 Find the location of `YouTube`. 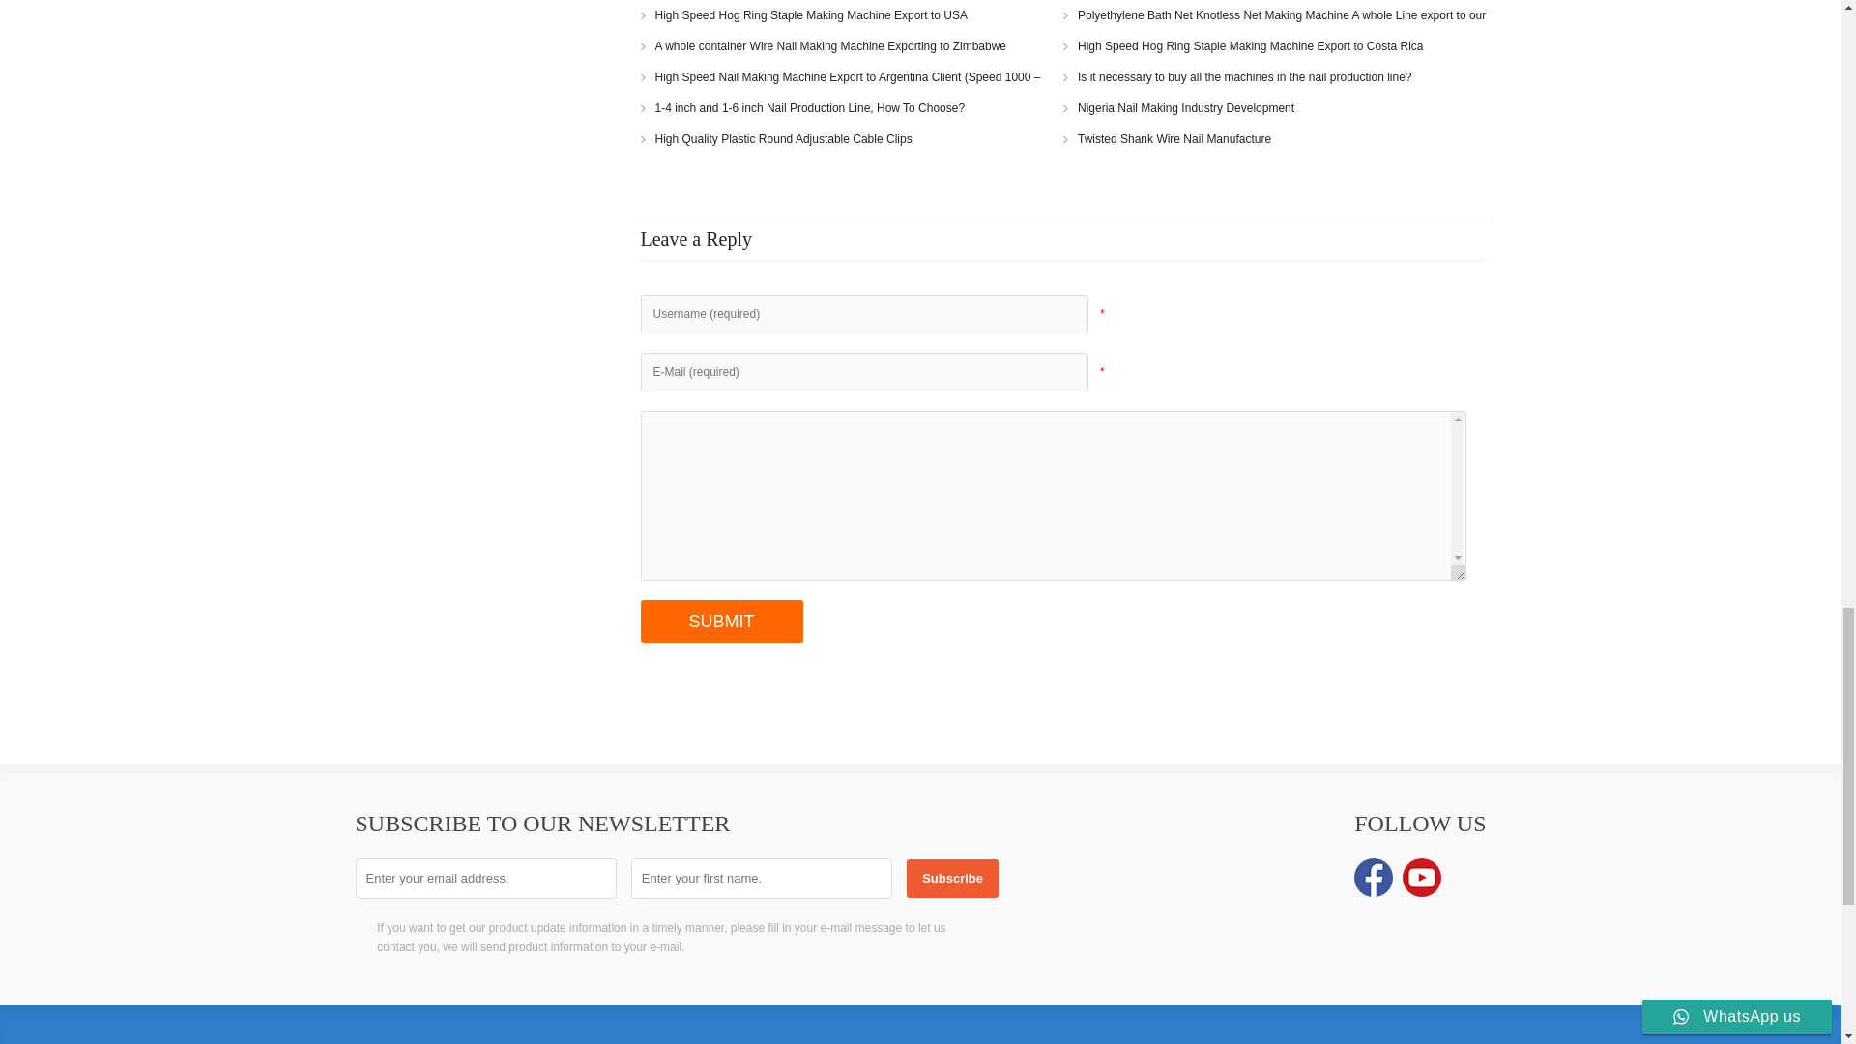

YouTube is located at coordinates (1422, 877).